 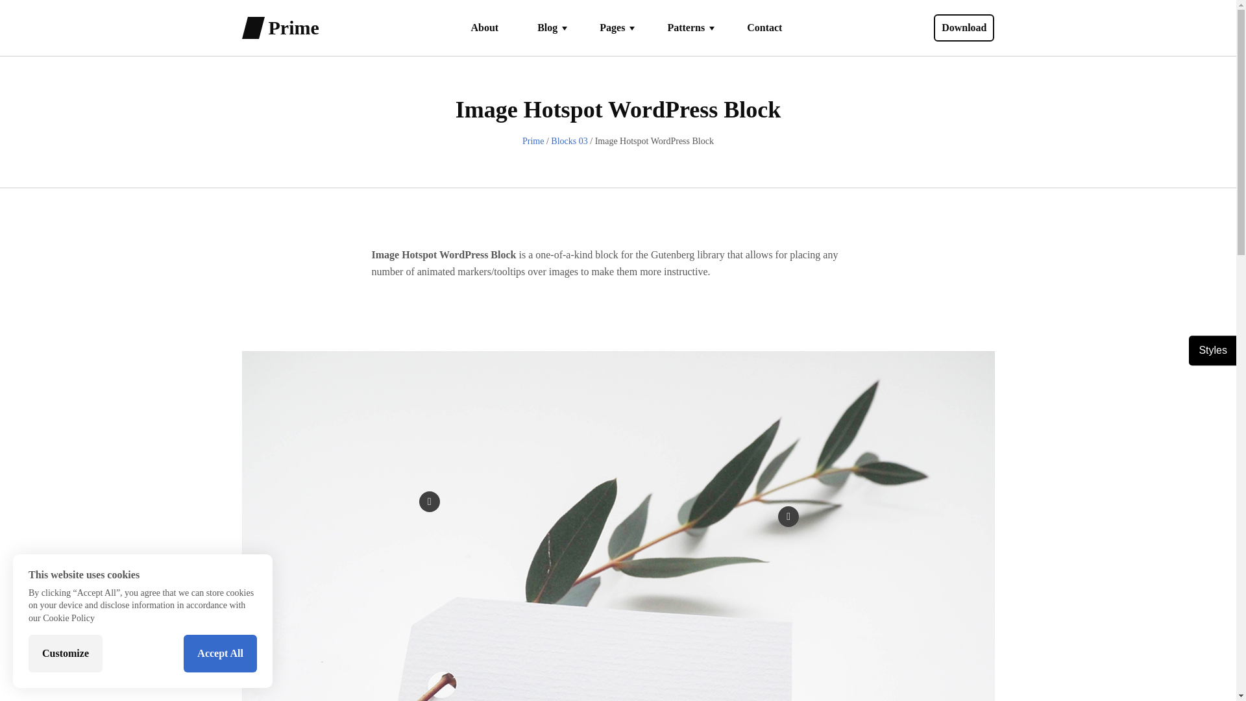 What do you see at coordinates (532, 140) in the screenshot?
I see `Go to Prime.` at bounding box center [532, 140].